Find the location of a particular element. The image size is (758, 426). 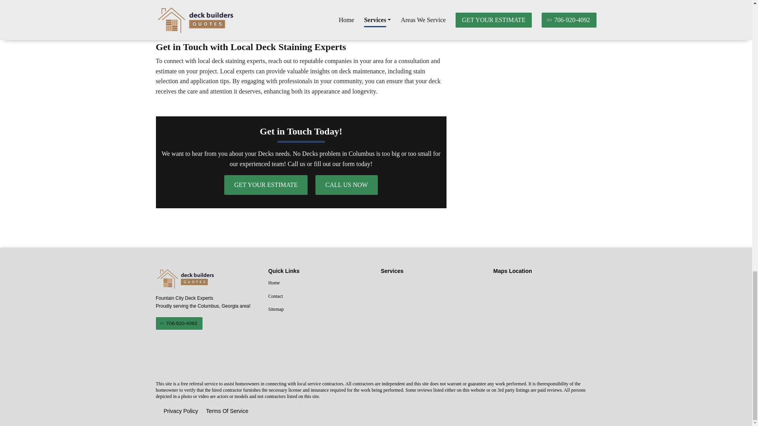

Terms Of Service is located at coordinates (227, 411).